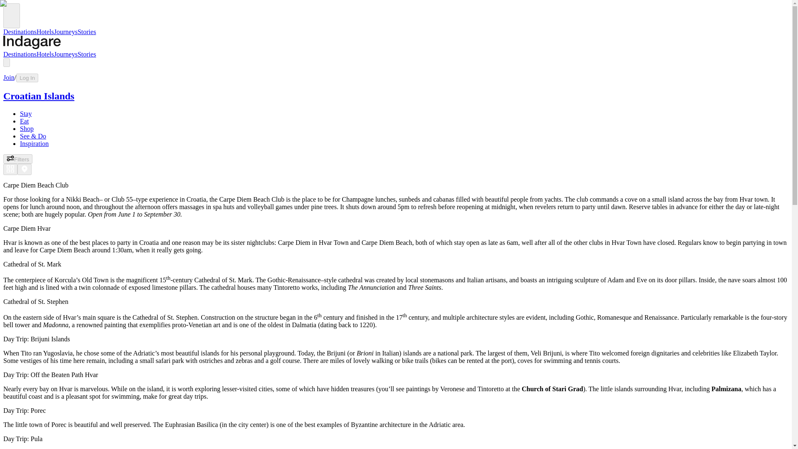 Image resolution: width=798 pixels, height=449 pixels. What do you see at coordinates (26, 113) in the screenshot?
I see `Stay` at bounding box center [26, 113].